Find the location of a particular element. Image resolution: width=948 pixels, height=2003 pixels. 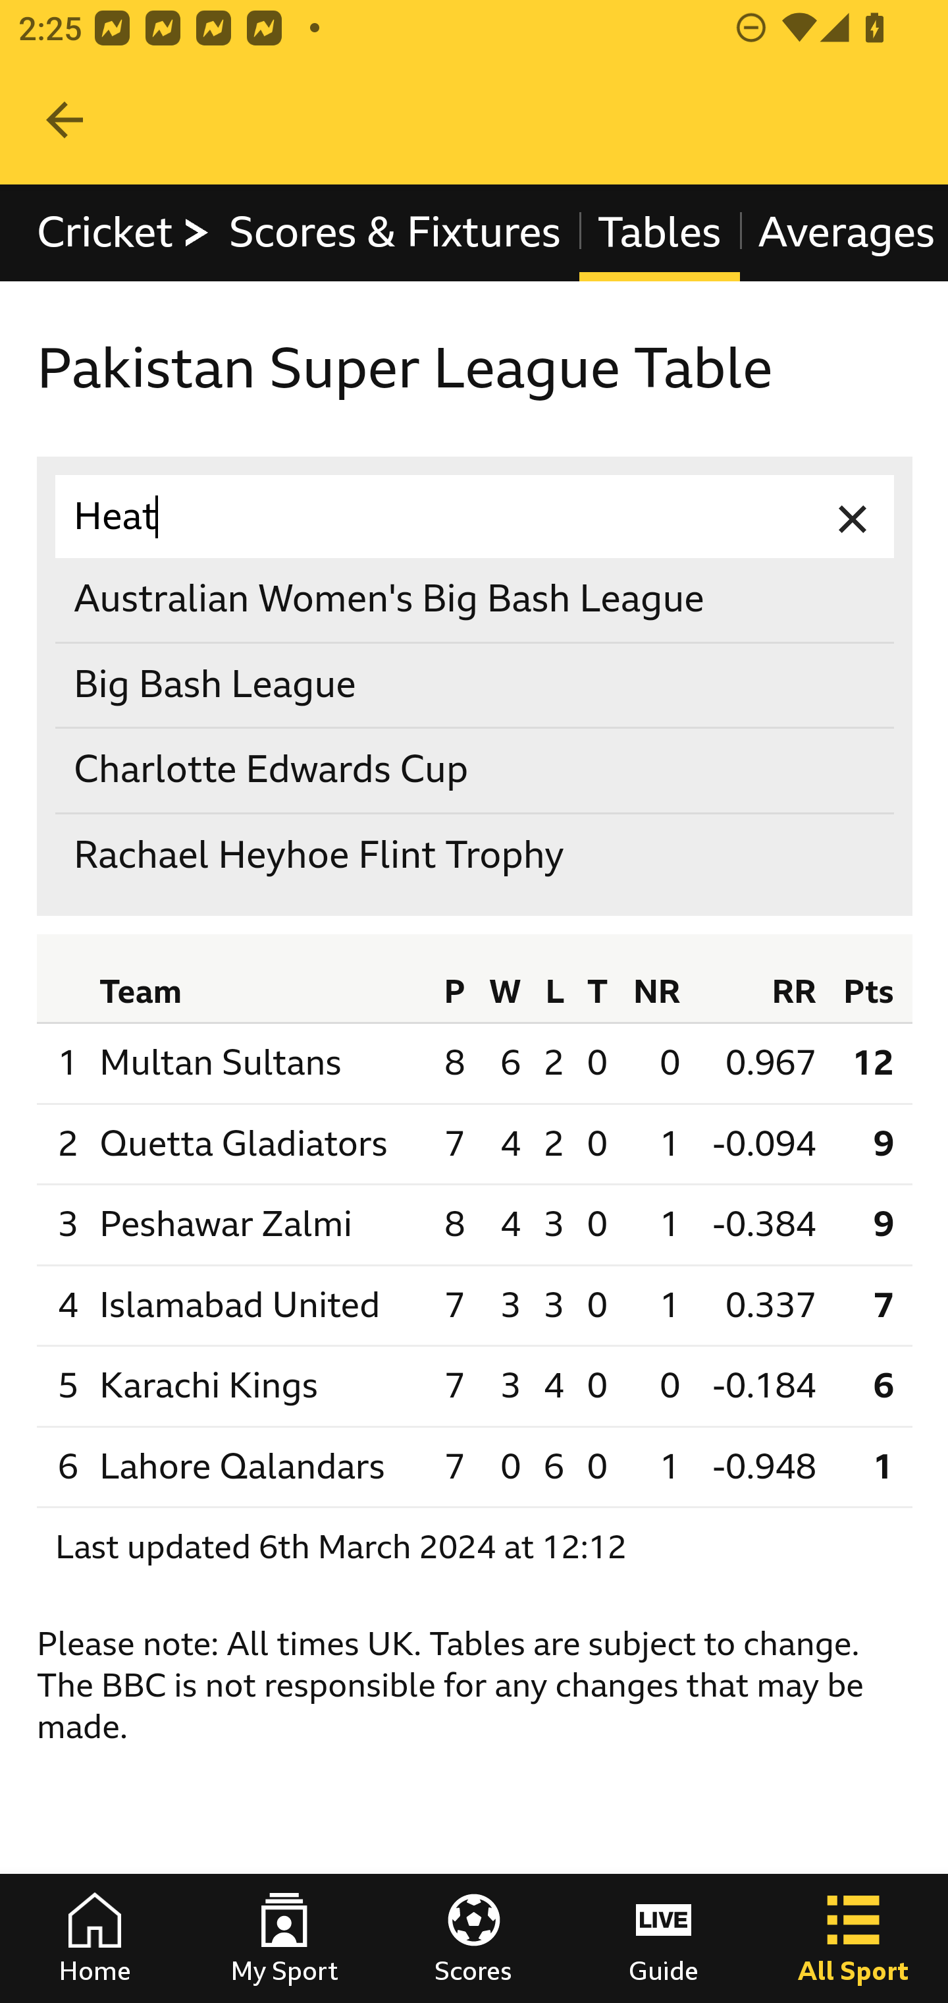

Cricket  is located at coordinates (124, 232).